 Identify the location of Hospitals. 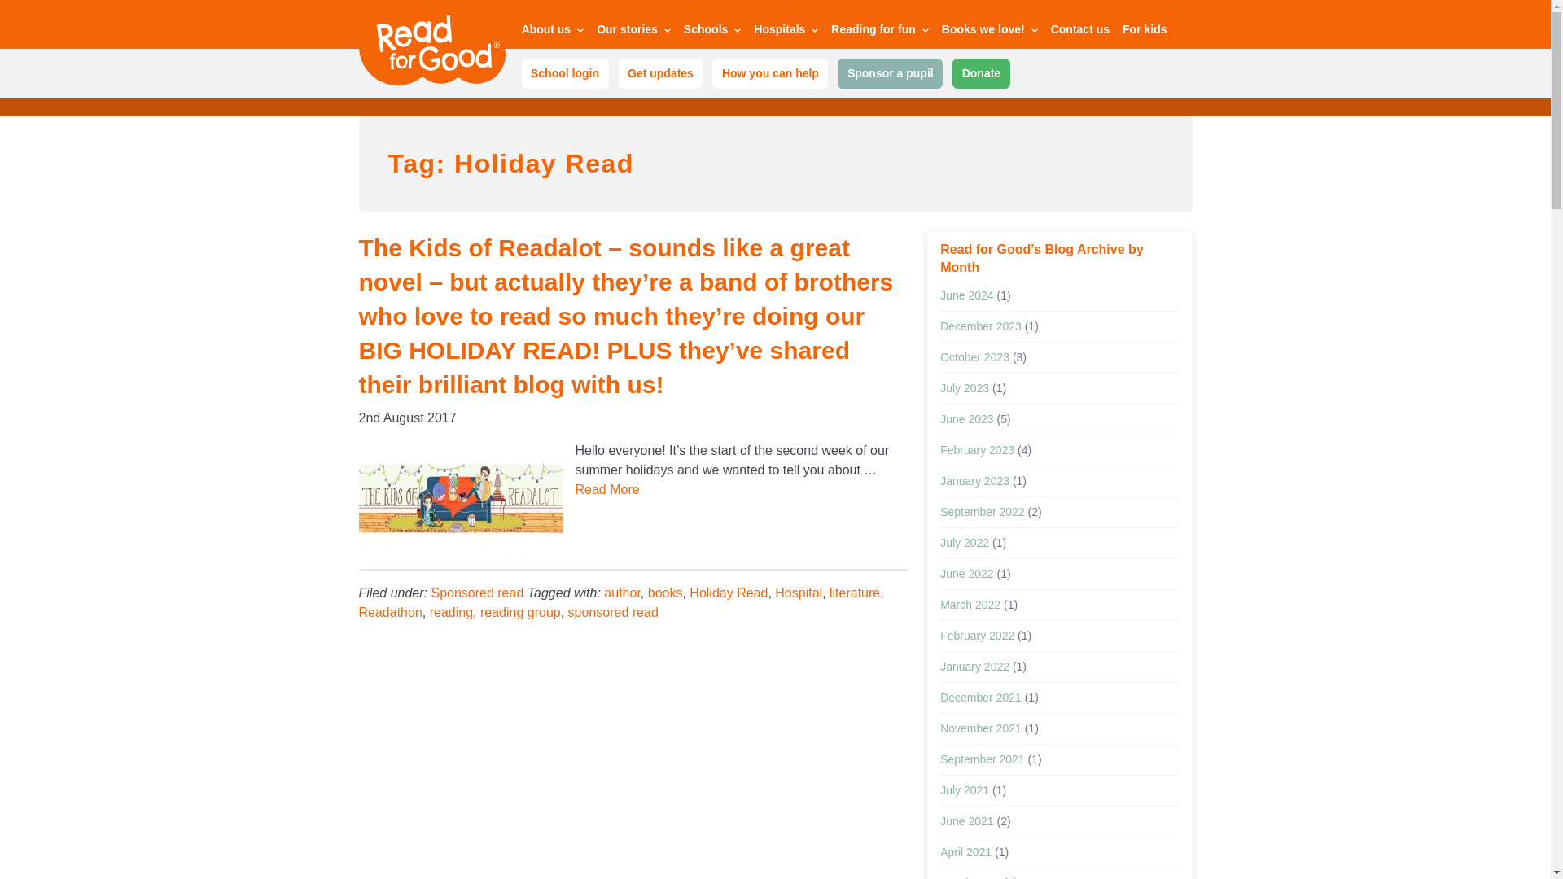
(785, 32).